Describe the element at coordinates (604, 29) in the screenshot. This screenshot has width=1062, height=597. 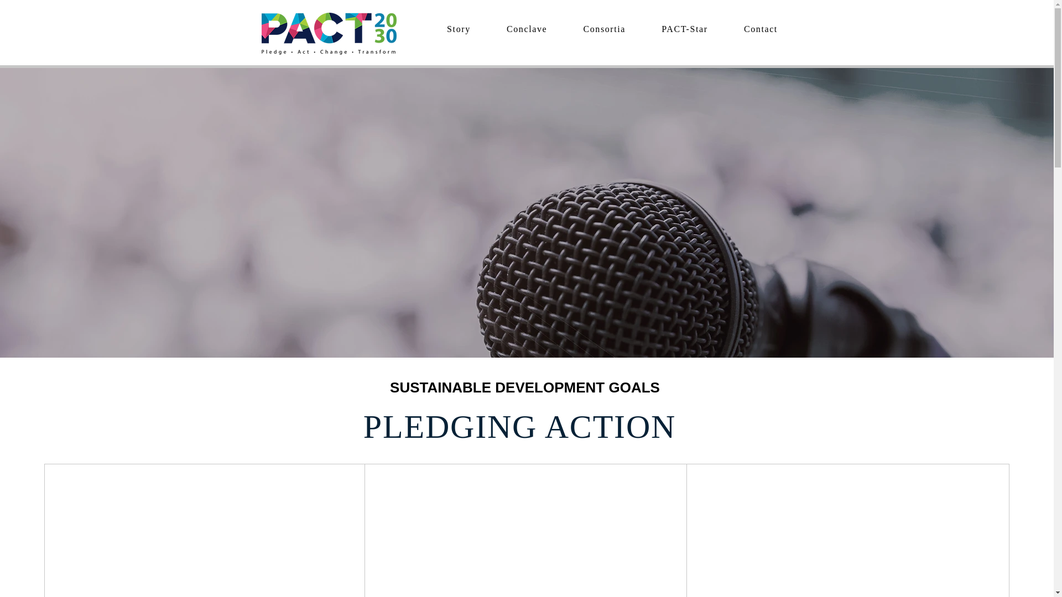
I see `Consortia` at that location.